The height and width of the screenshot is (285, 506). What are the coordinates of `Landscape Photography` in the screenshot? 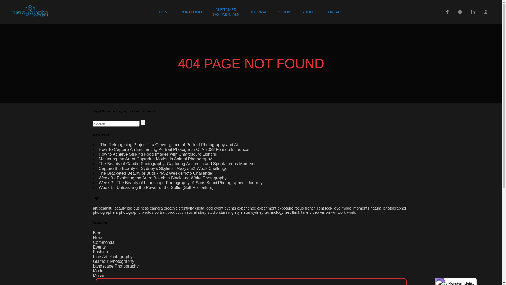 It's located at (115, 266).